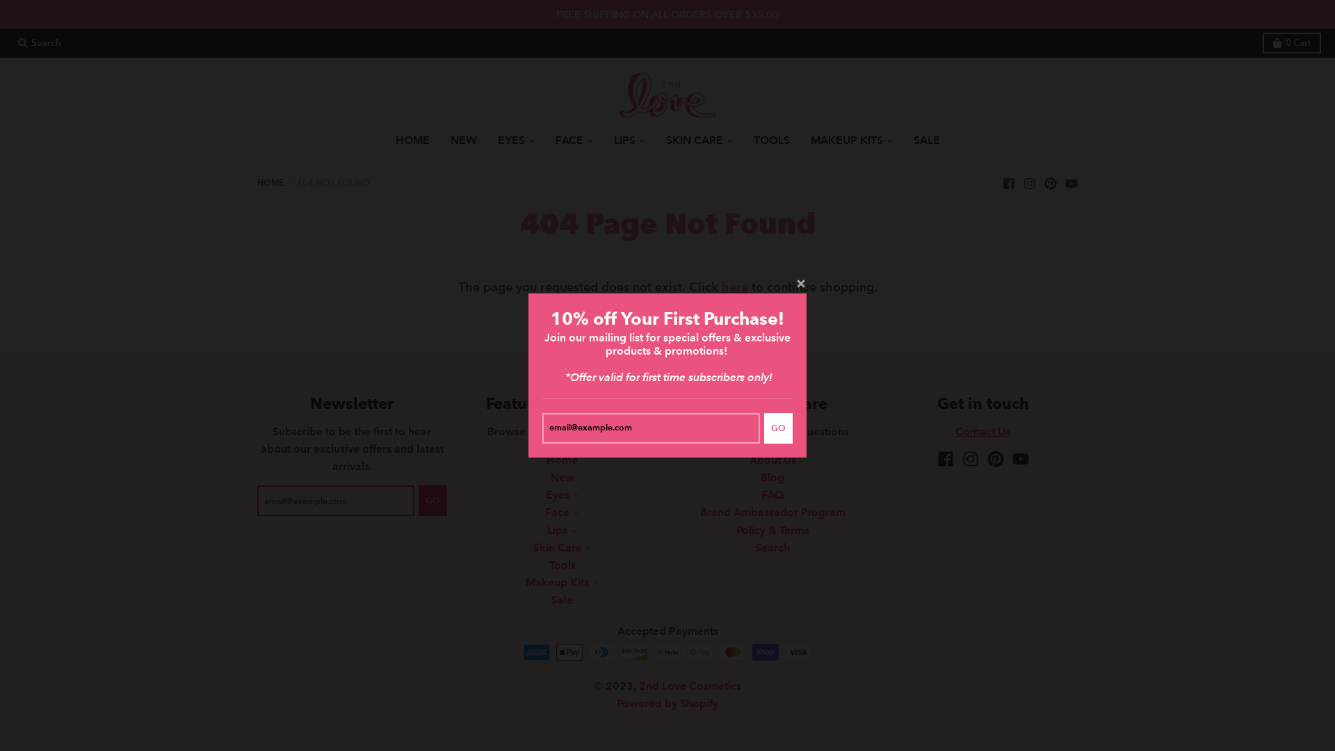 Image resolution: width=1335 pixels, height=751 pixels. Describe the element at coordinates (1009, 182) in the screenshot. I see `Facebook - 2nd Love Cosmetics` at that location.